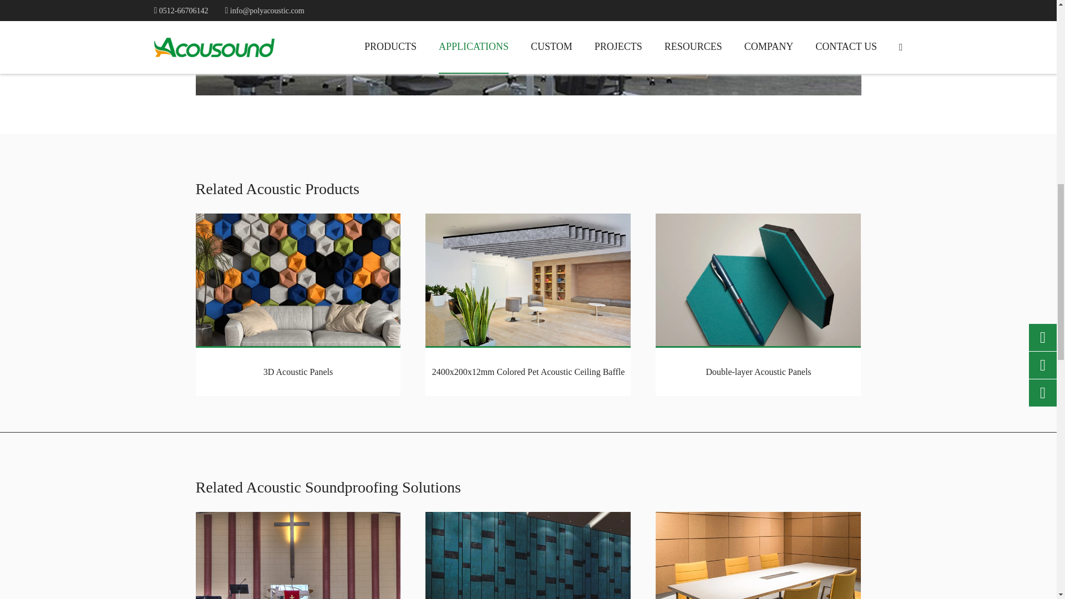  I want to click on 3D Acoustic Panels, so click(297, 280).